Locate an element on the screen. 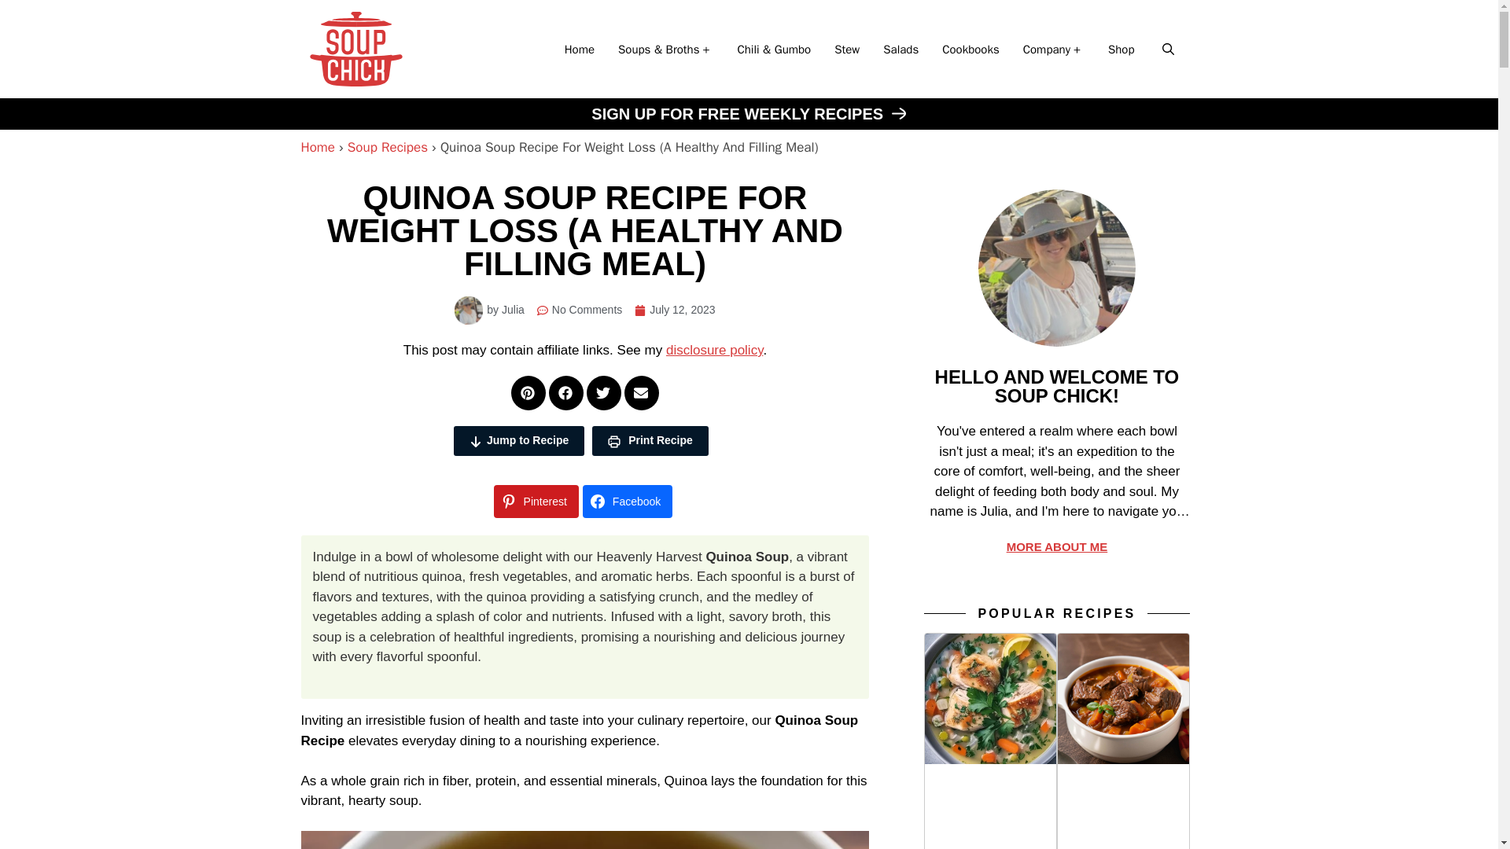  Jump to Recipe is located at coordinates (519, 440).